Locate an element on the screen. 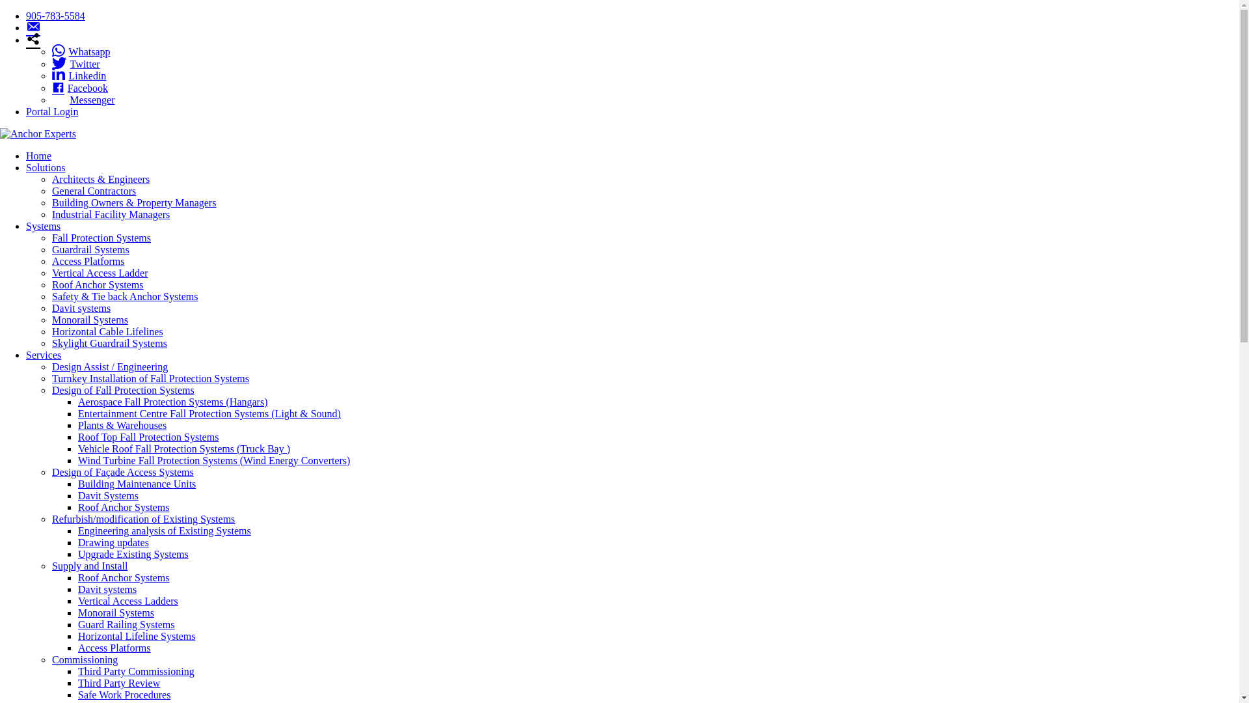 The image size is (1249, 703). Roof Anchor Systems is located at coordinates (124, 508).